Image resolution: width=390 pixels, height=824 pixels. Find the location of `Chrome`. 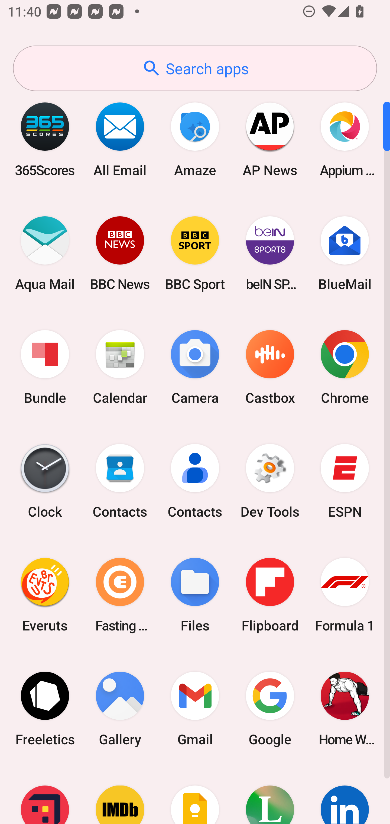

Chrome is located at coordinates (345, 368).